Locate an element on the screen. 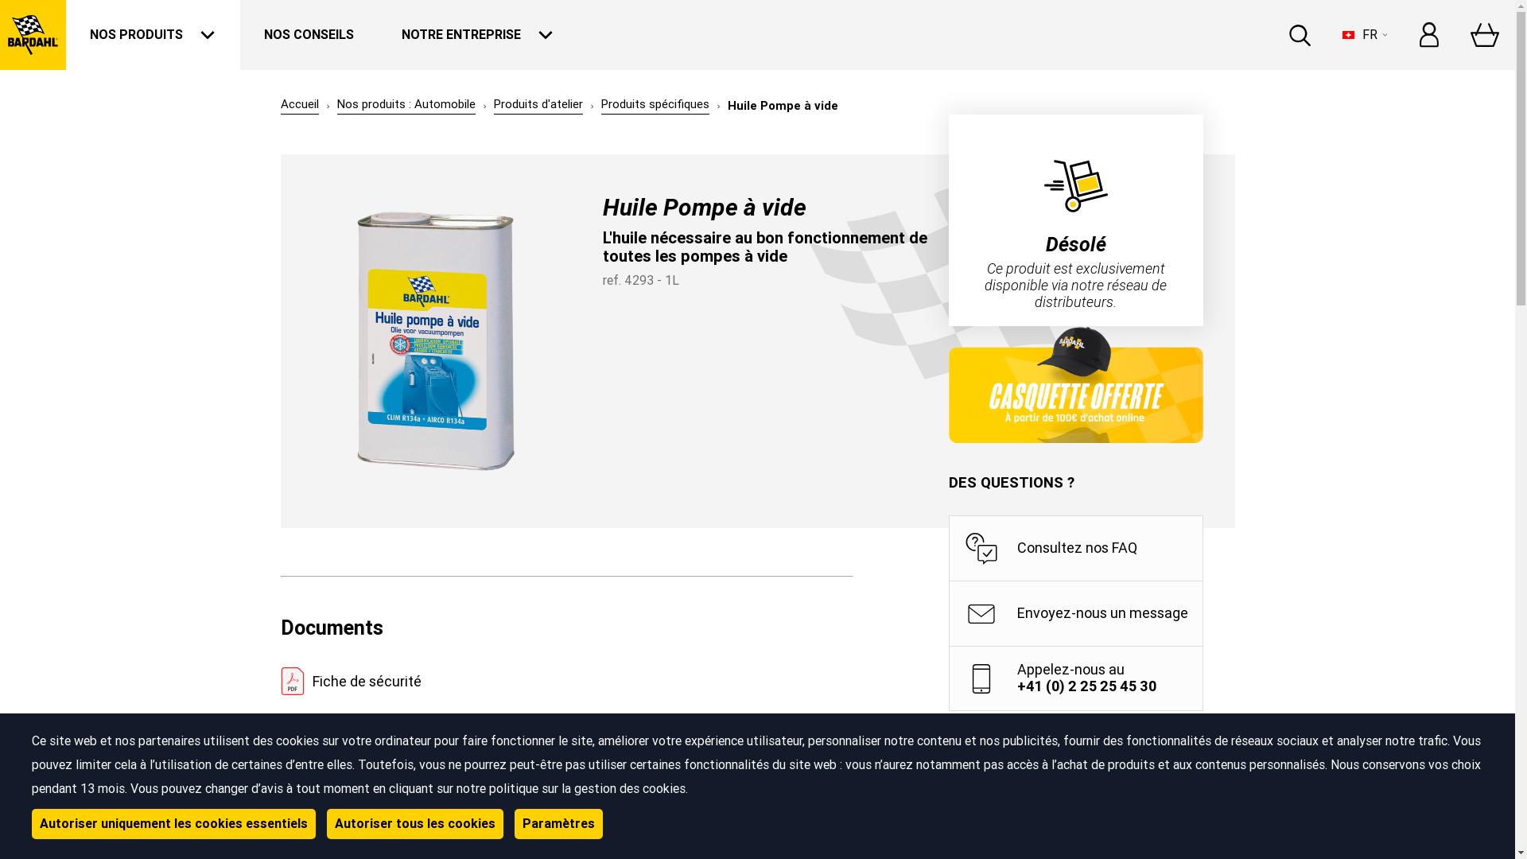 The height and width of the screenshot is (859, 1527). NOTRE ENTREPRISE is located at coordinates (478, 35).